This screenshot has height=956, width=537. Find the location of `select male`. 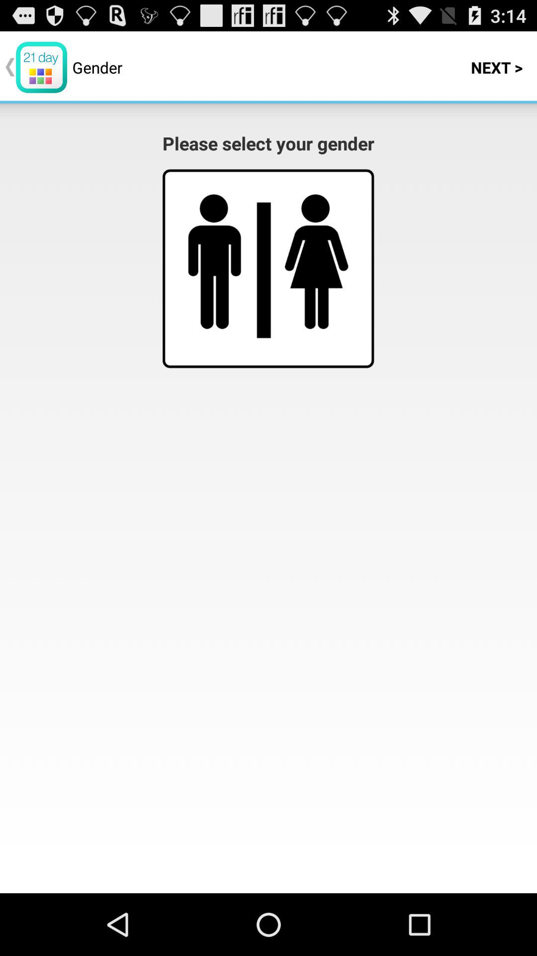

select male is located at coordinates (215, 261).